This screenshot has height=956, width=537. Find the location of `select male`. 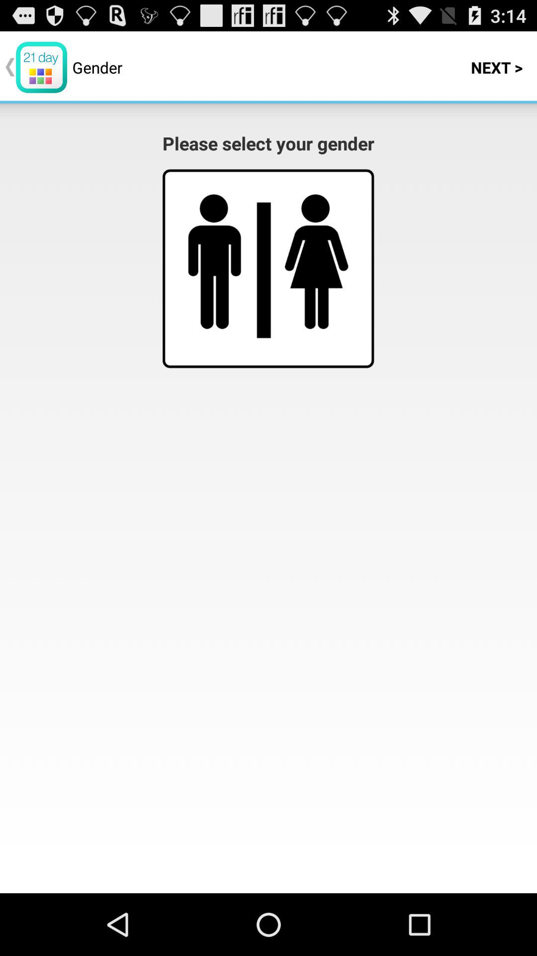

select male is located at coordinates (215, 261).